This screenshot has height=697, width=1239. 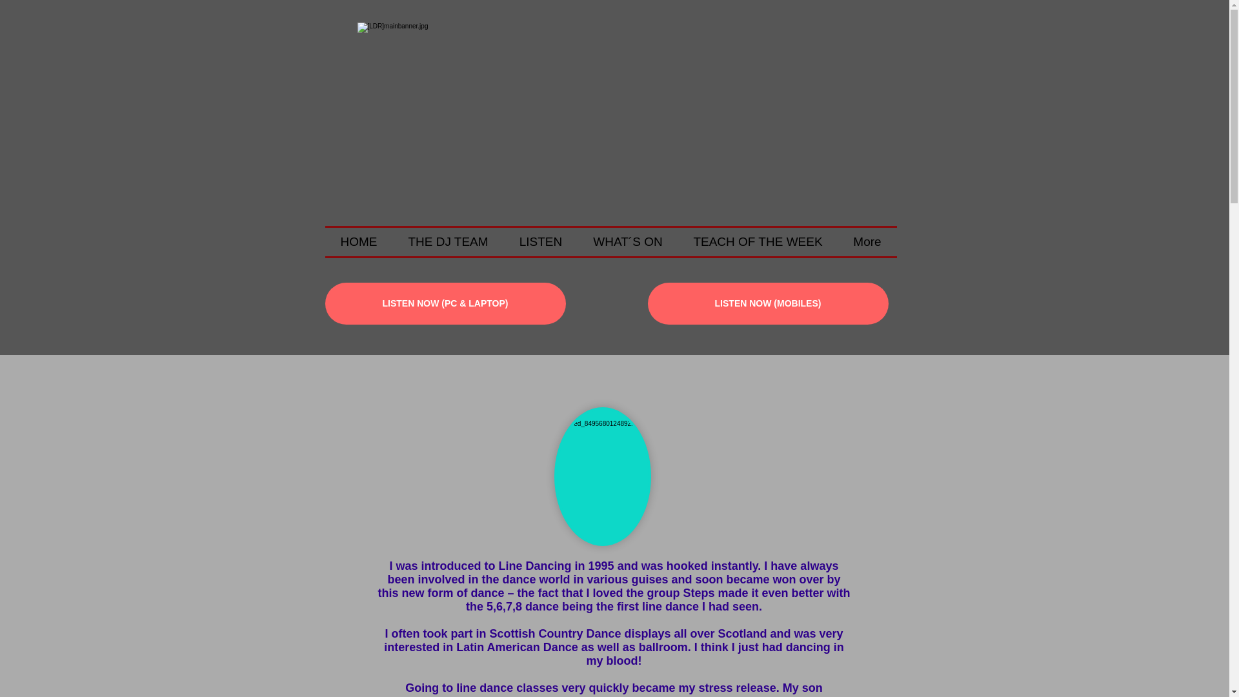 What do you see at coordinates (359, 242) in the screenshot?
I see `HOME` at bounding box center [359, 242].